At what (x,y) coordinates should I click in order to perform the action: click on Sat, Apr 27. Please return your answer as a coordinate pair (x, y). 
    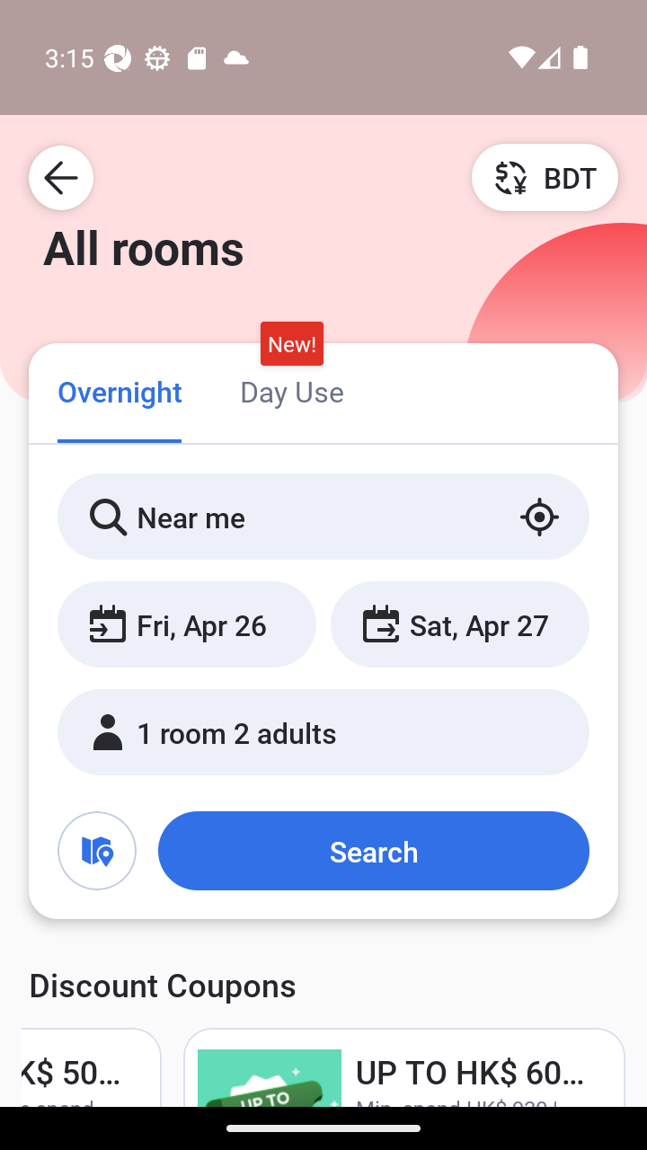
    Looking at the image, I should click on (459, 624).